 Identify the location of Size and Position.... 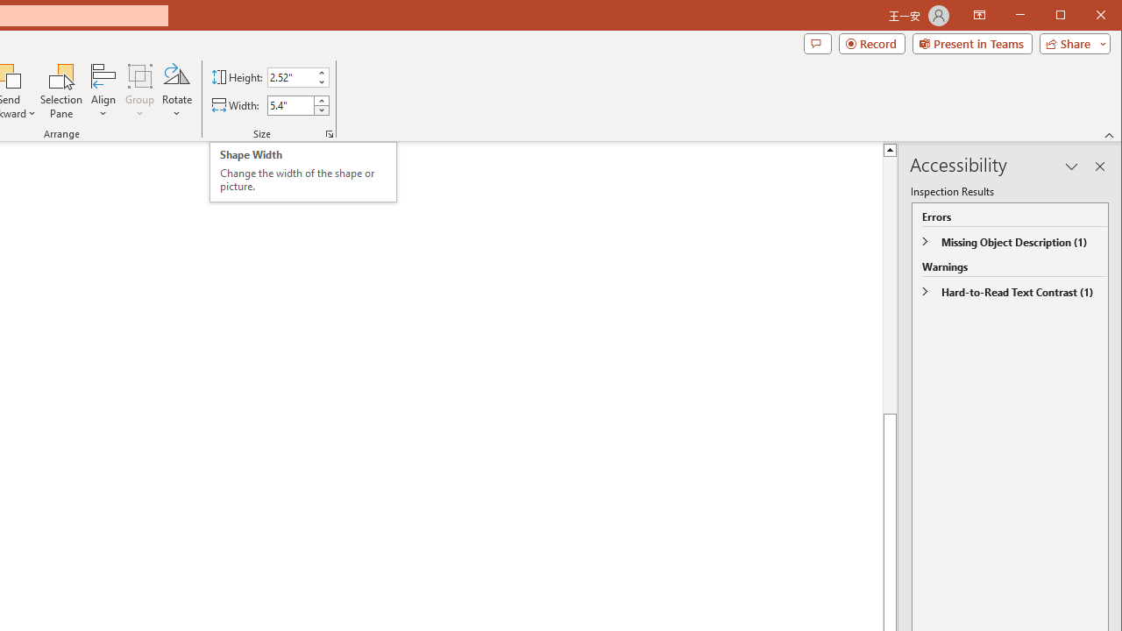
(330, 133).